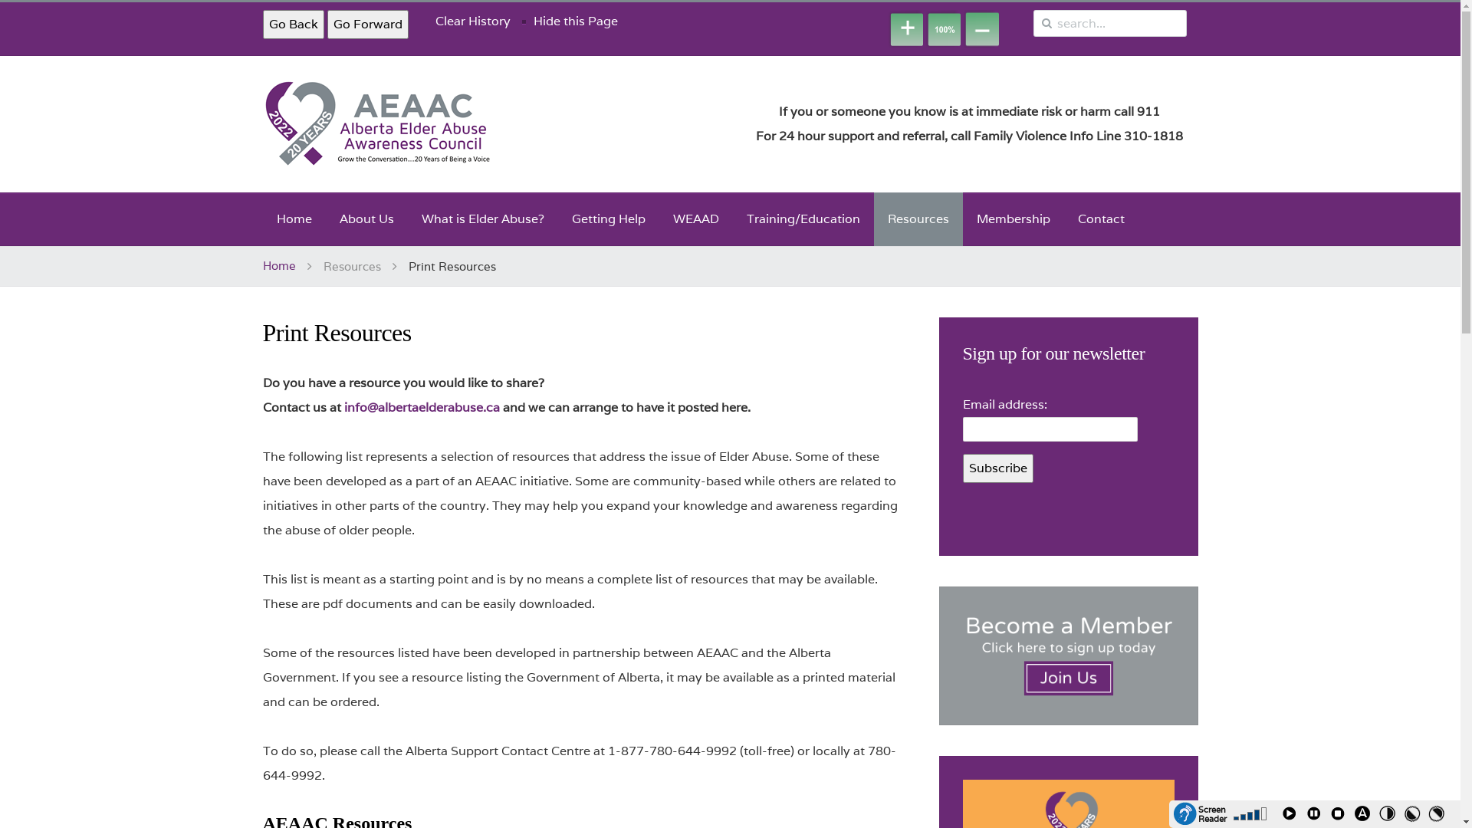 The height and width of the screenshot is (828, 1472). Describe the element at coordinates (294, 219) in the screenshot. I see `Home` at that location.